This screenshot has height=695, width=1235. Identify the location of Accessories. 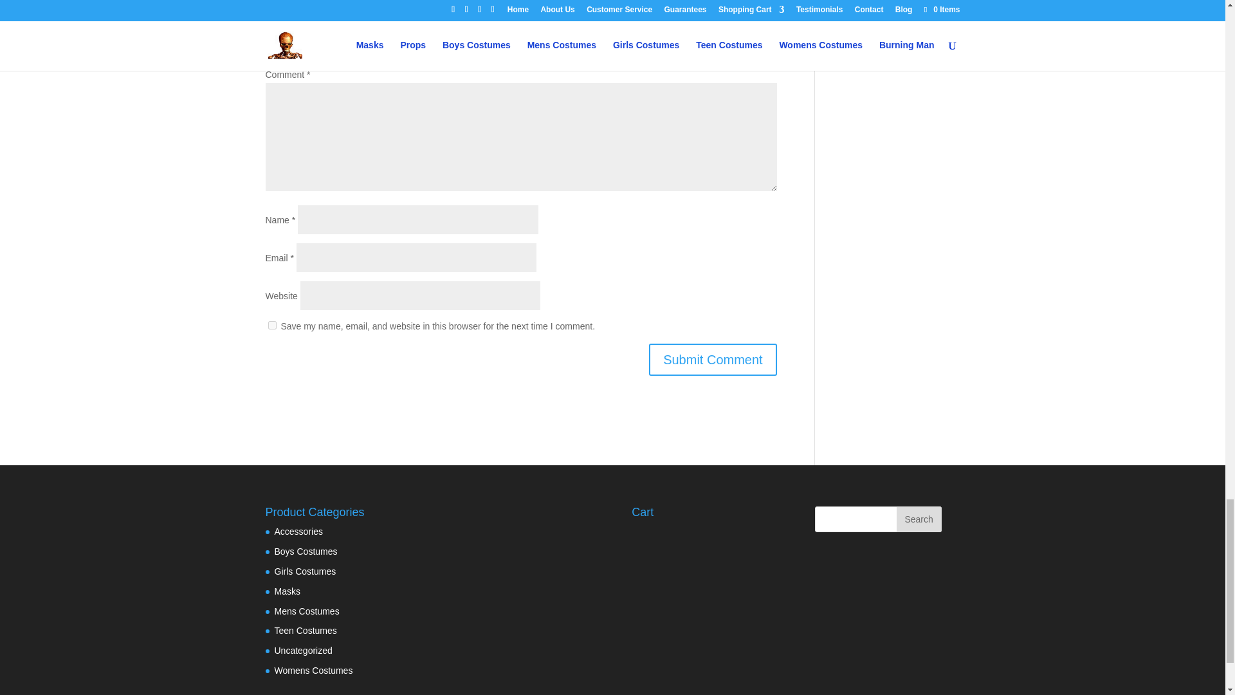
(298, 531).